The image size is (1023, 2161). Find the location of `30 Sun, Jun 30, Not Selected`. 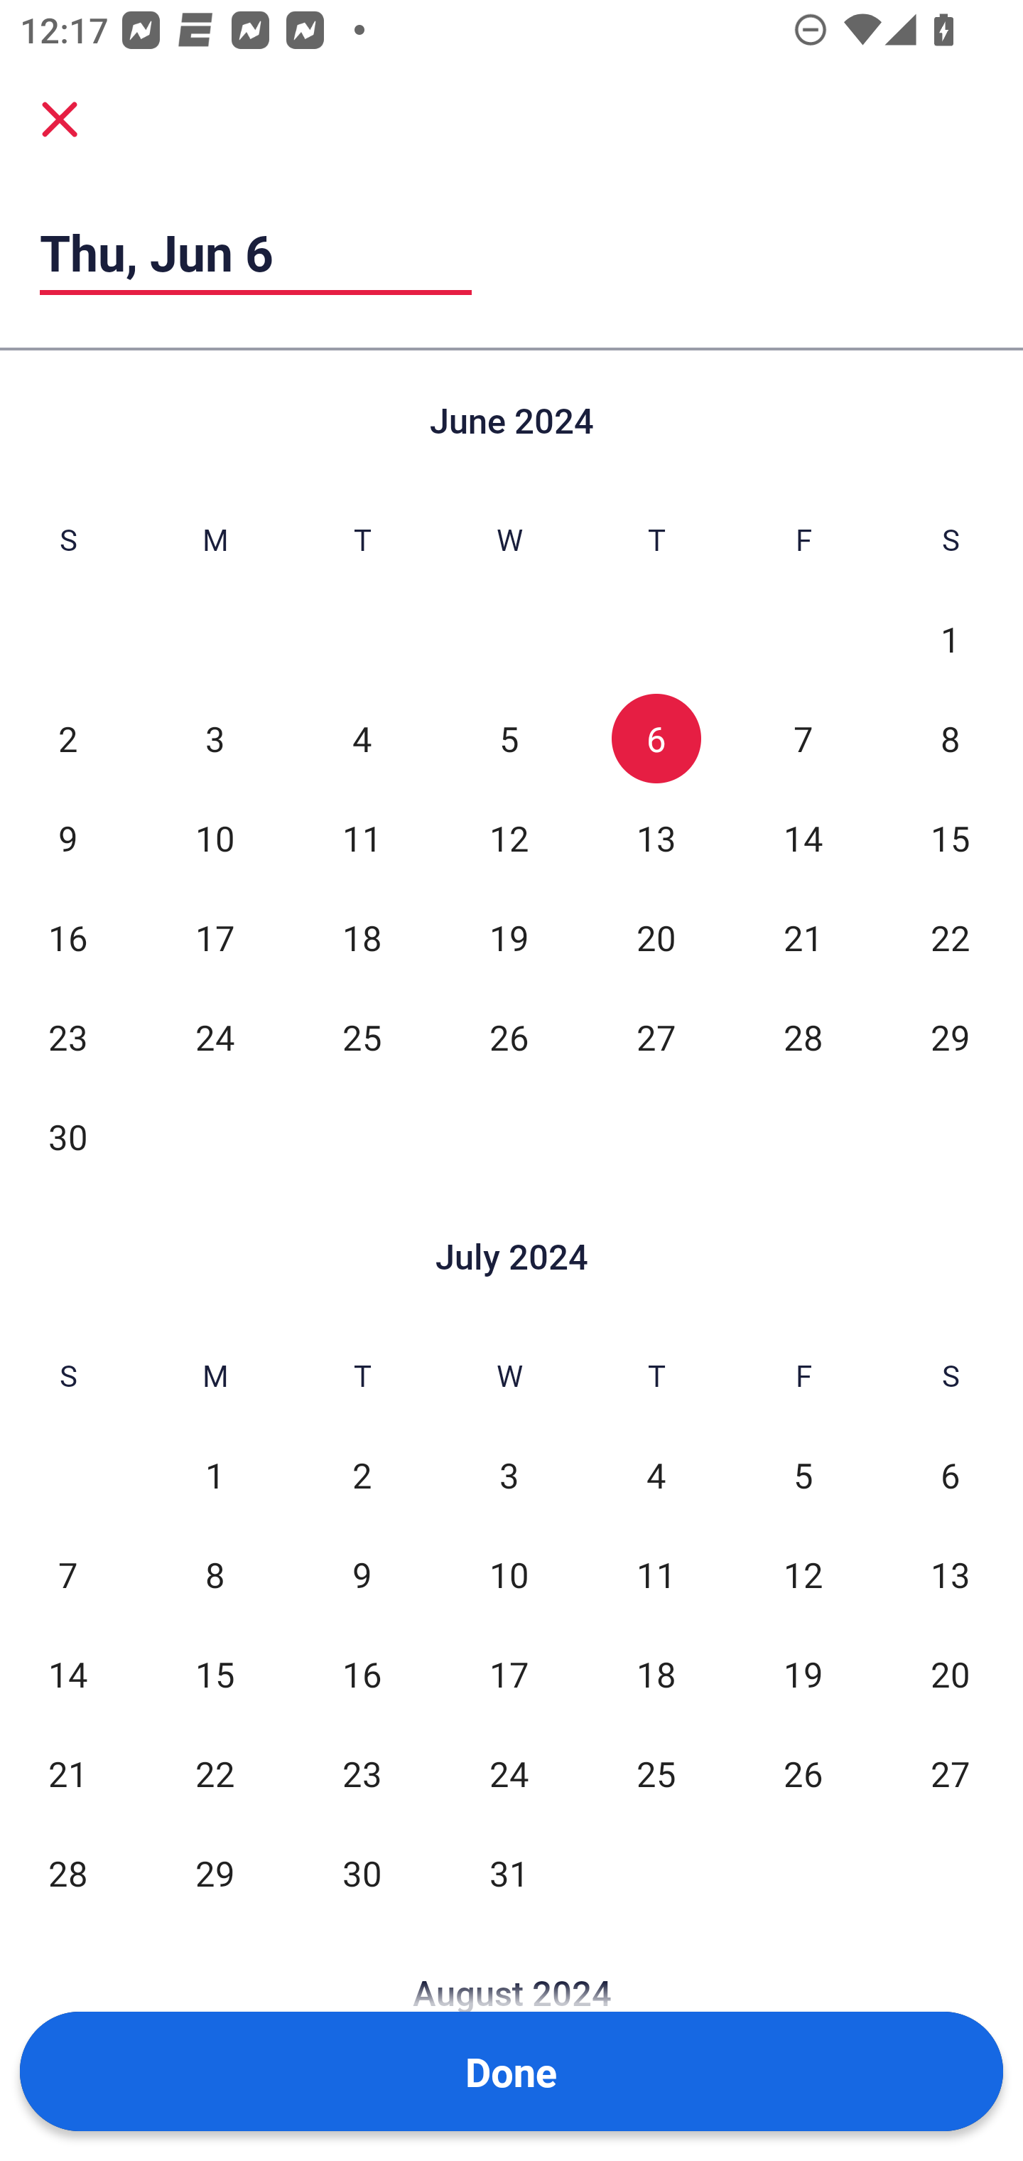

30 Sun, Jun 30, Not Selected is located at coordinates (67, 1136).